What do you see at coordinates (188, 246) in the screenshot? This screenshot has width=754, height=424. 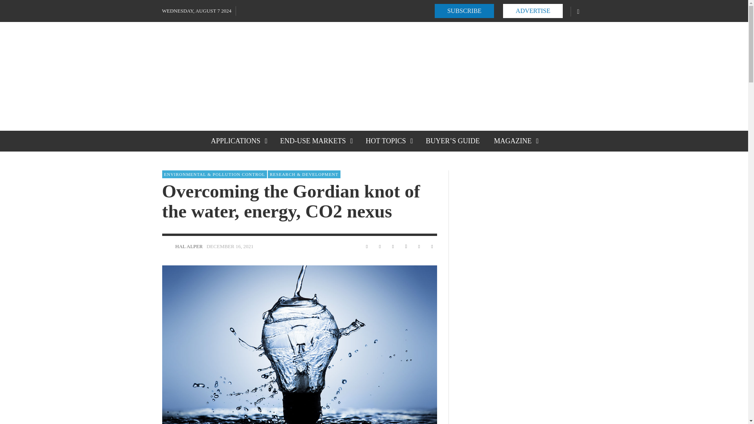 I see `Posts by Hal Alper` at bounding box center [188, 246].